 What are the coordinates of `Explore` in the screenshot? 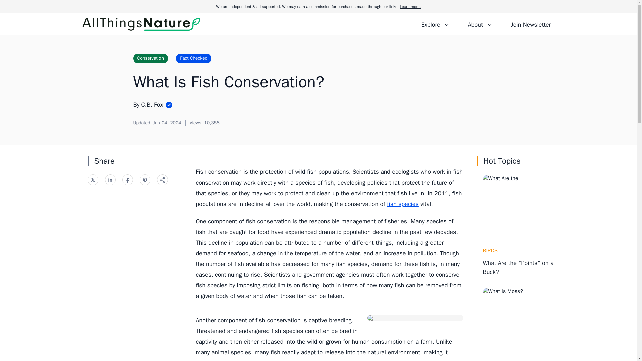 It's located at (435, 24).